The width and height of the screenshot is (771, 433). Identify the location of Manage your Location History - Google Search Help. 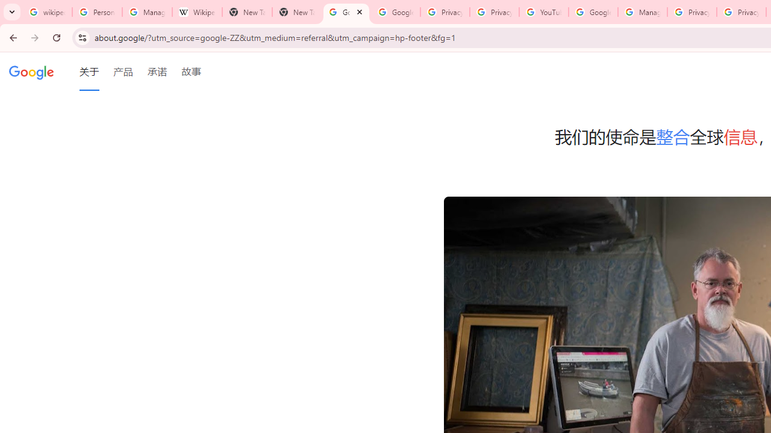
(147, 12).